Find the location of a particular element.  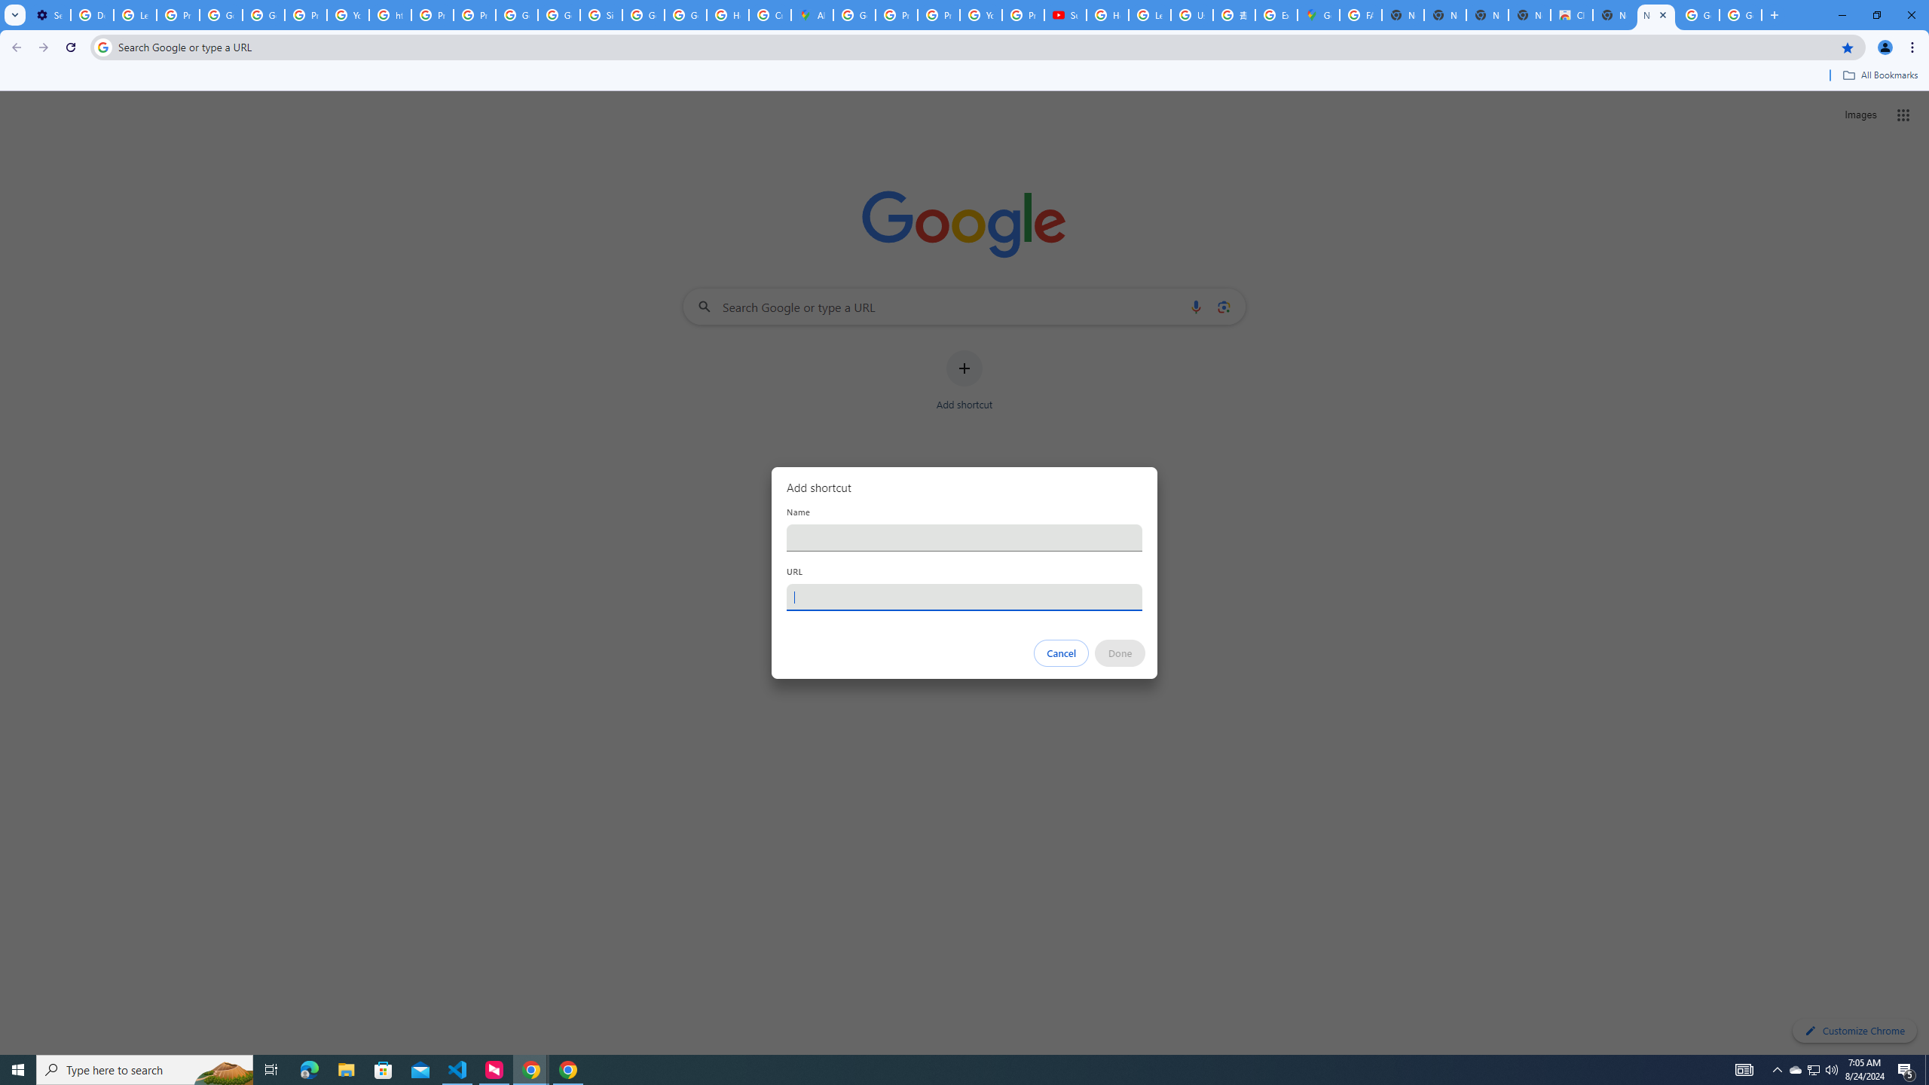

Settings - Performance is located at coordinates (49, 15).